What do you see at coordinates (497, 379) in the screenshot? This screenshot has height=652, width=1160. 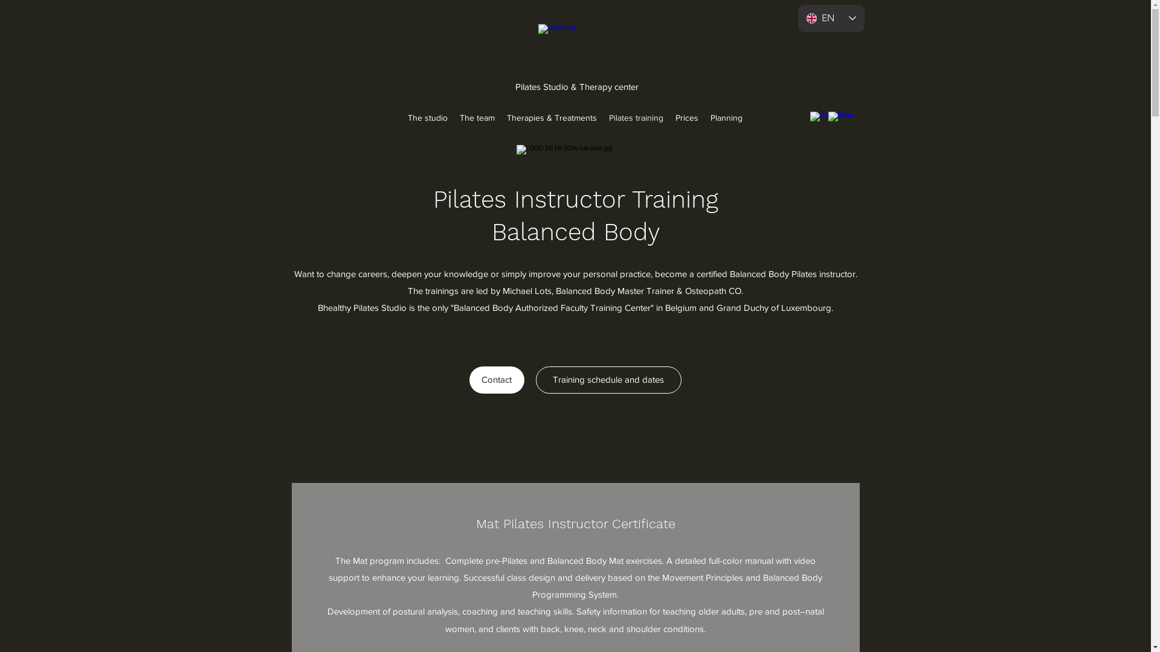 I see `Contact` at bounding box center [497, 379].